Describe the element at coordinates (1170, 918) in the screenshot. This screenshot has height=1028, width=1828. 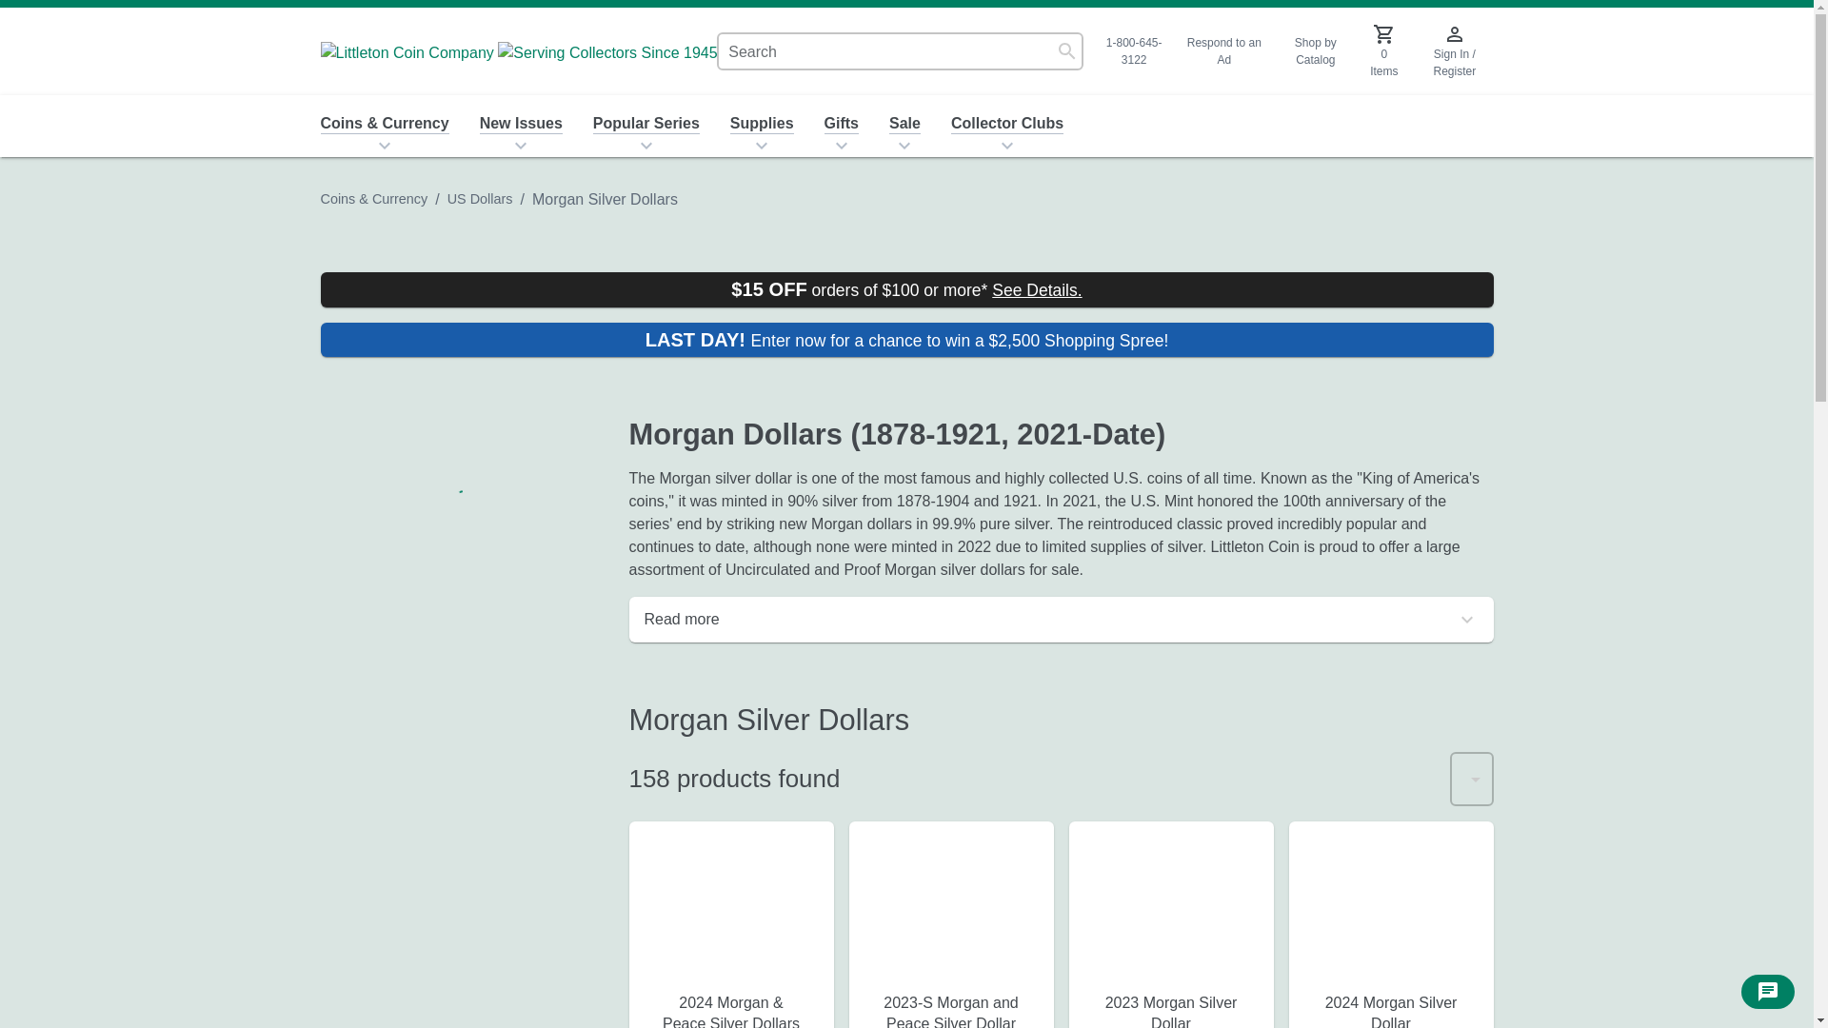
I see `2023 Morgan Silver Dollar` at that location.